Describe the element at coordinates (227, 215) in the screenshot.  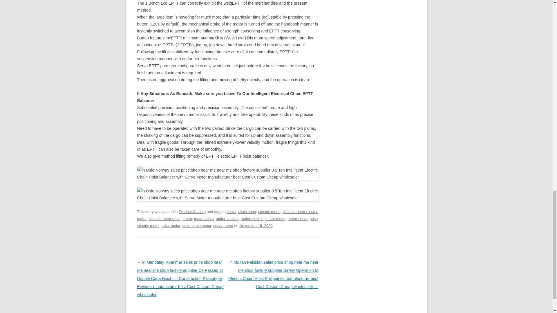
I see `electric motor electric motor` at that location.